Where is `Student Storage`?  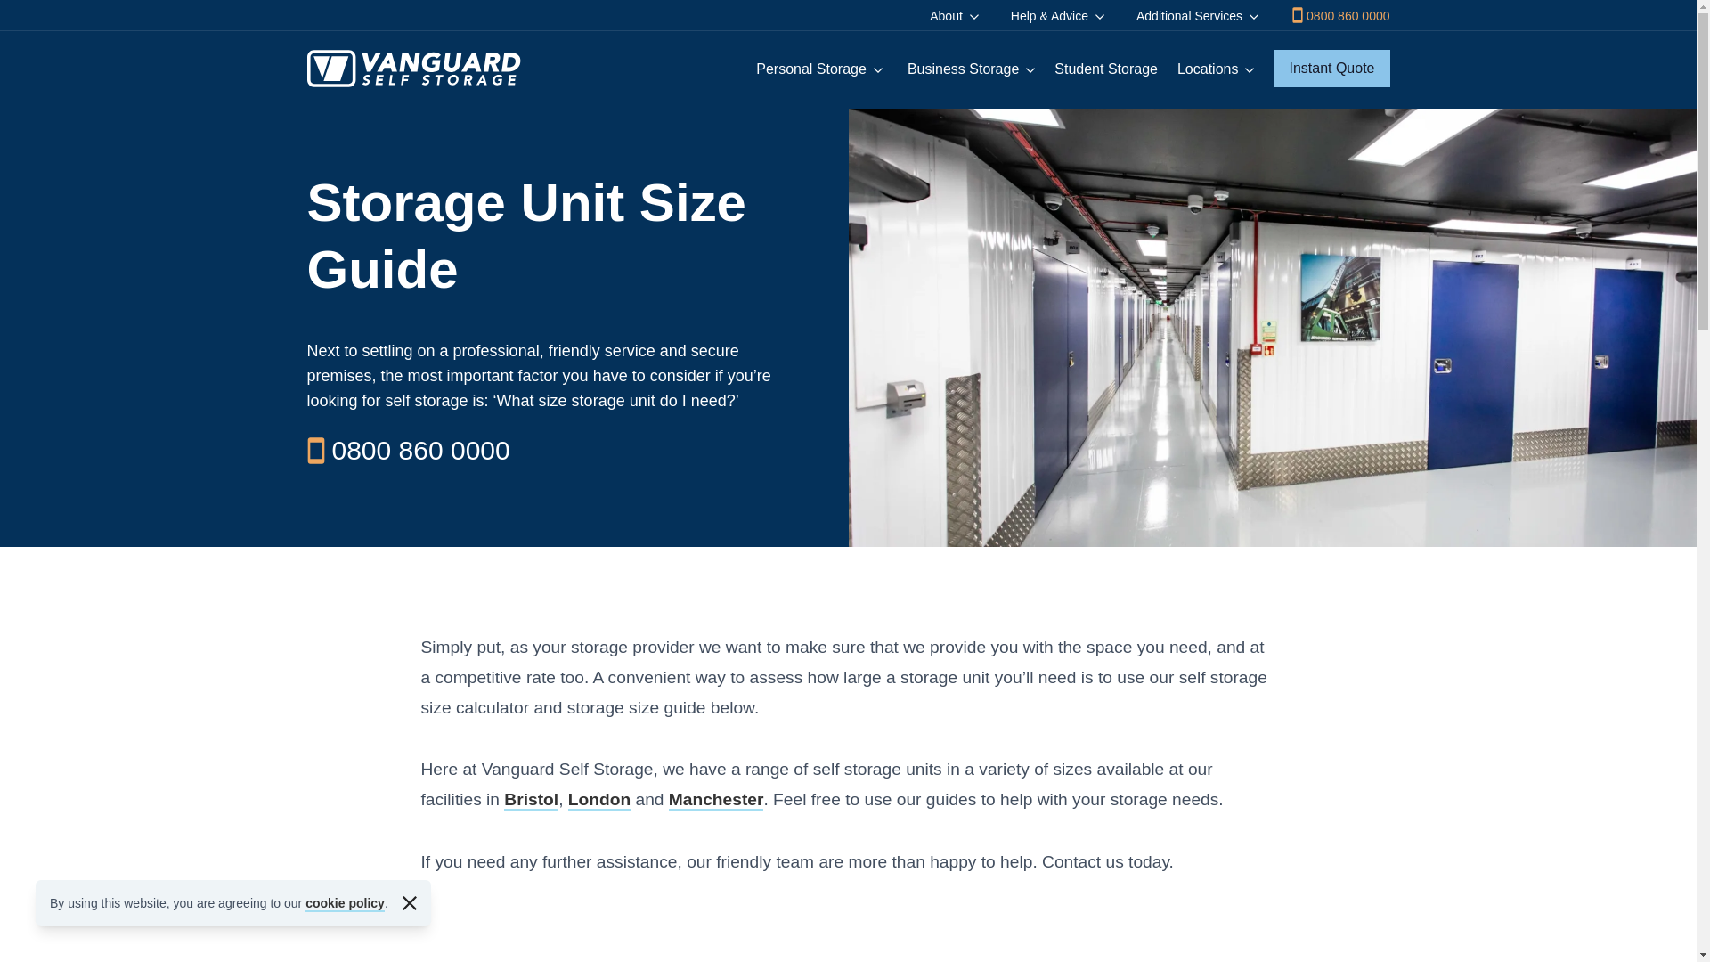
Student Storage is located at coordinates (1106, 69).